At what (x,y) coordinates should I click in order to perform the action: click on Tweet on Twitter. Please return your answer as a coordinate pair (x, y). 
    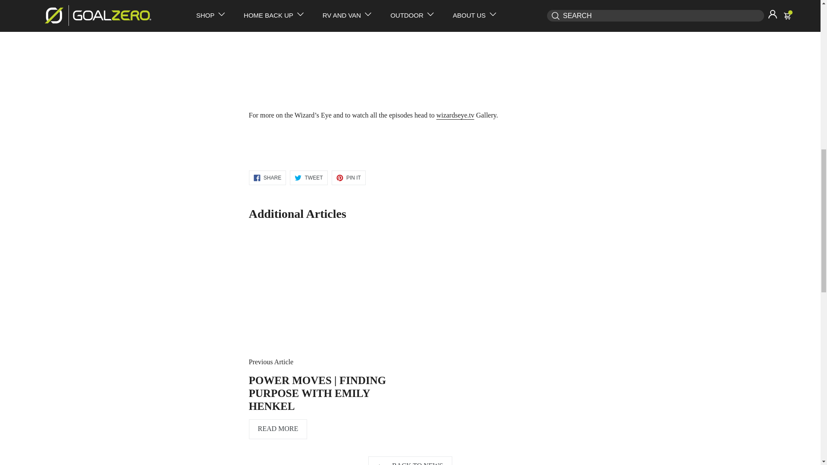
    Looking at the image, I should click on (308, 177).